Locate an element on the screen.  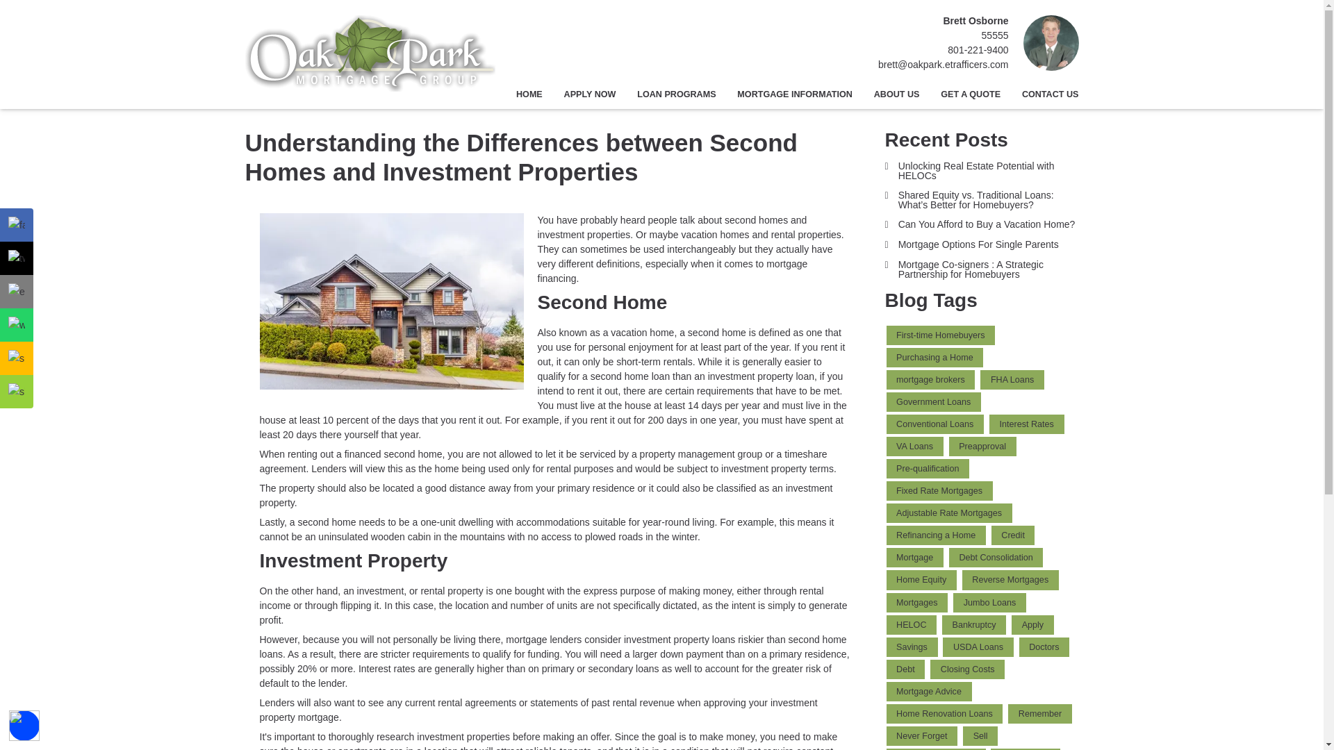
Unlocking Real Estate Potential with HELOCs is located at coordinates (982, 171).